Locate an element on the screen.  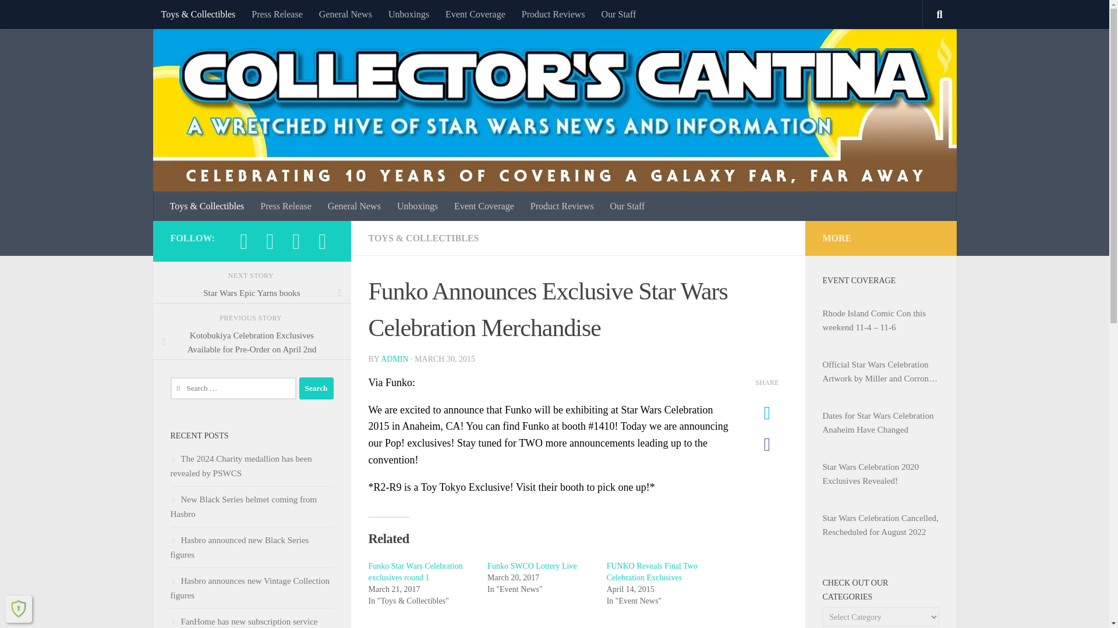
Skip to content is located at coordinates (45, 16).